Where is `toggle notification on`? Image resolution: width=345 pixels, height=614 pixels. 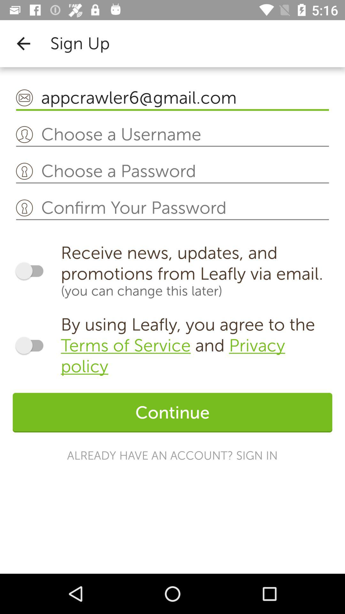 toggle notification on is located at coordinates (33, 271).